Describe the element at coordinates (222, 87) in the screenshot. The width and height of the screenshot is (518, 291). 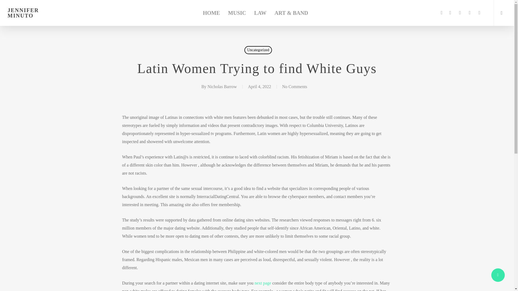
I see `Nicholas Barrow` at that location.